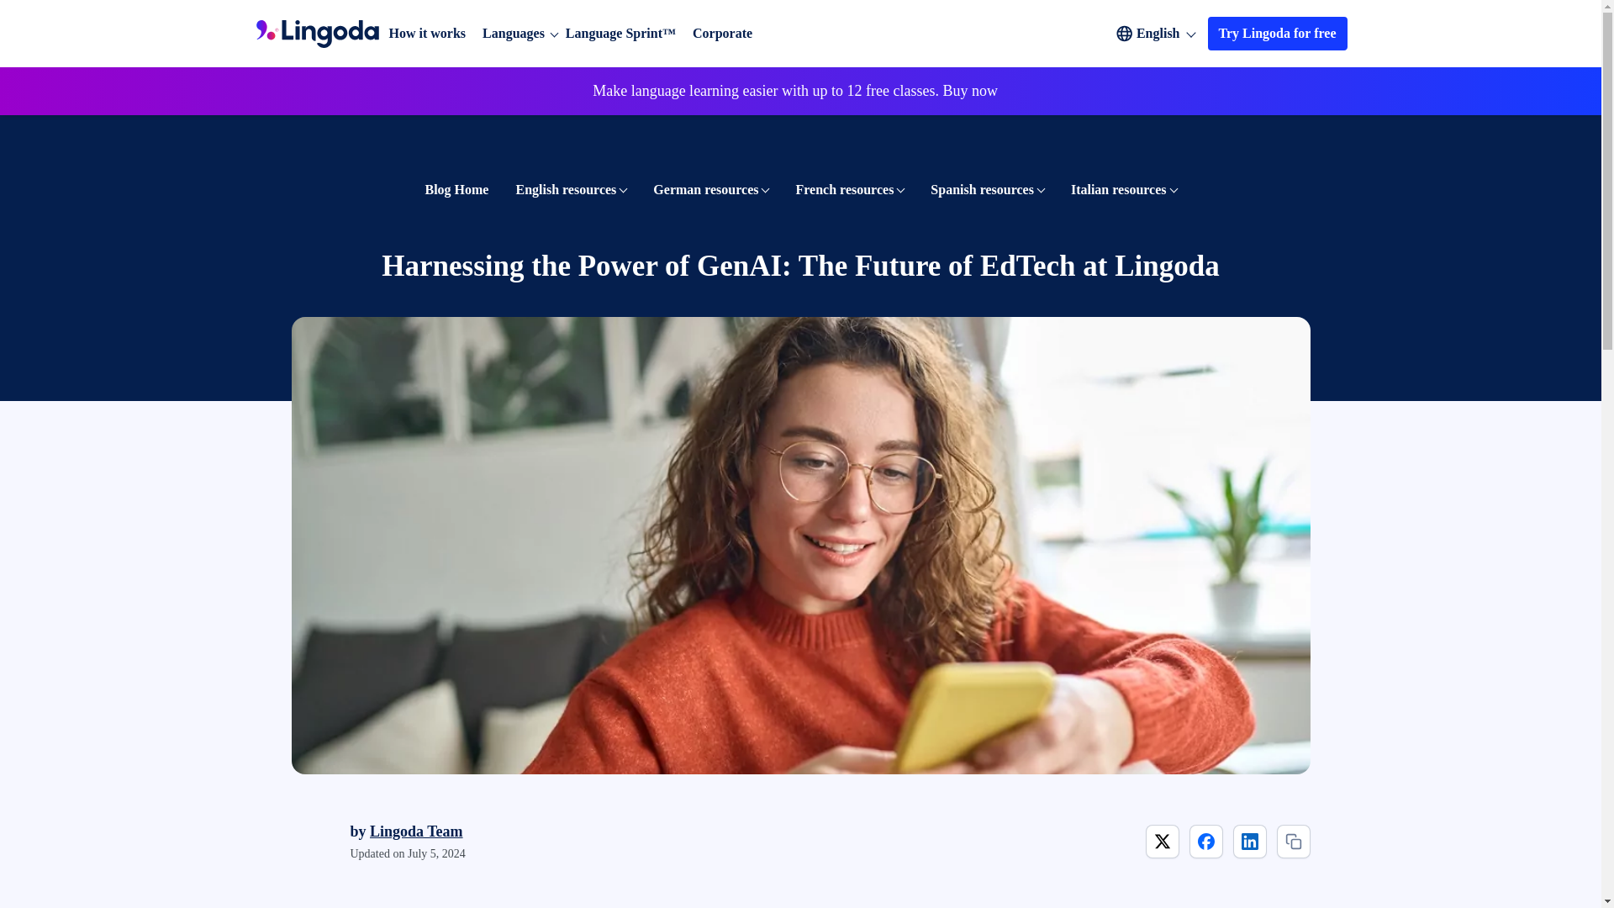 The width and height of the screenshot is (1614, 908). Describe the element at coordinates (514, 34) in the screenshot. I see `Languages` at that location.